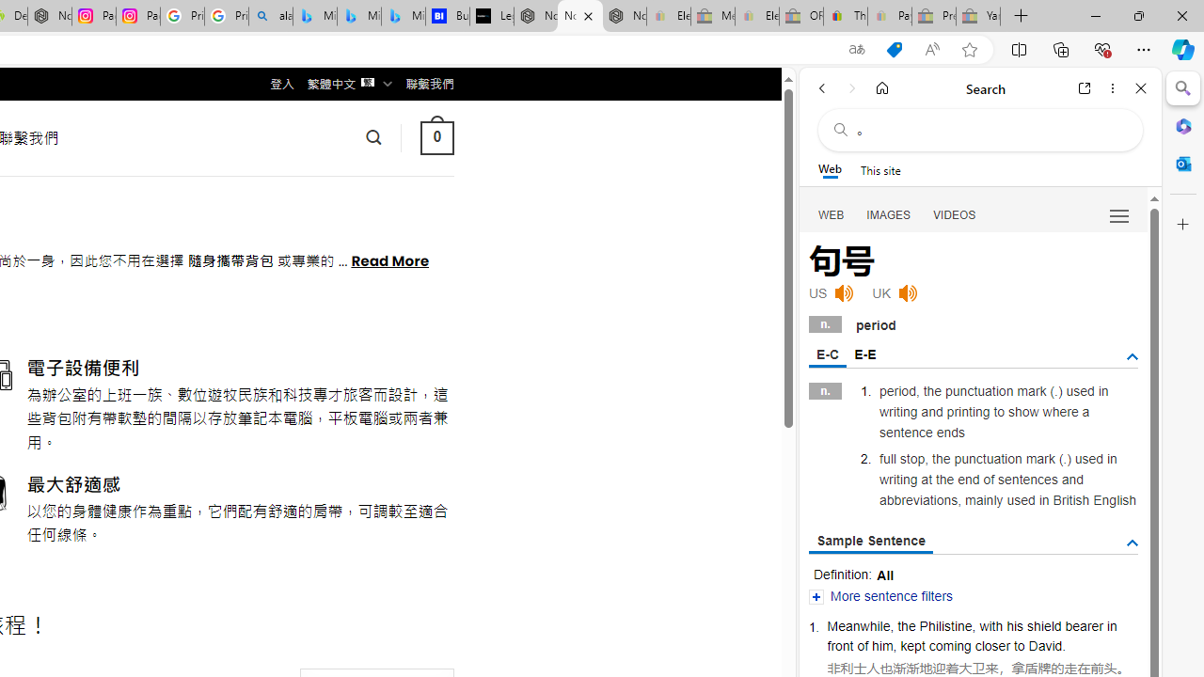  Describe the element at coordinates (840, 645) in the screenshot. I see `front` at that location.